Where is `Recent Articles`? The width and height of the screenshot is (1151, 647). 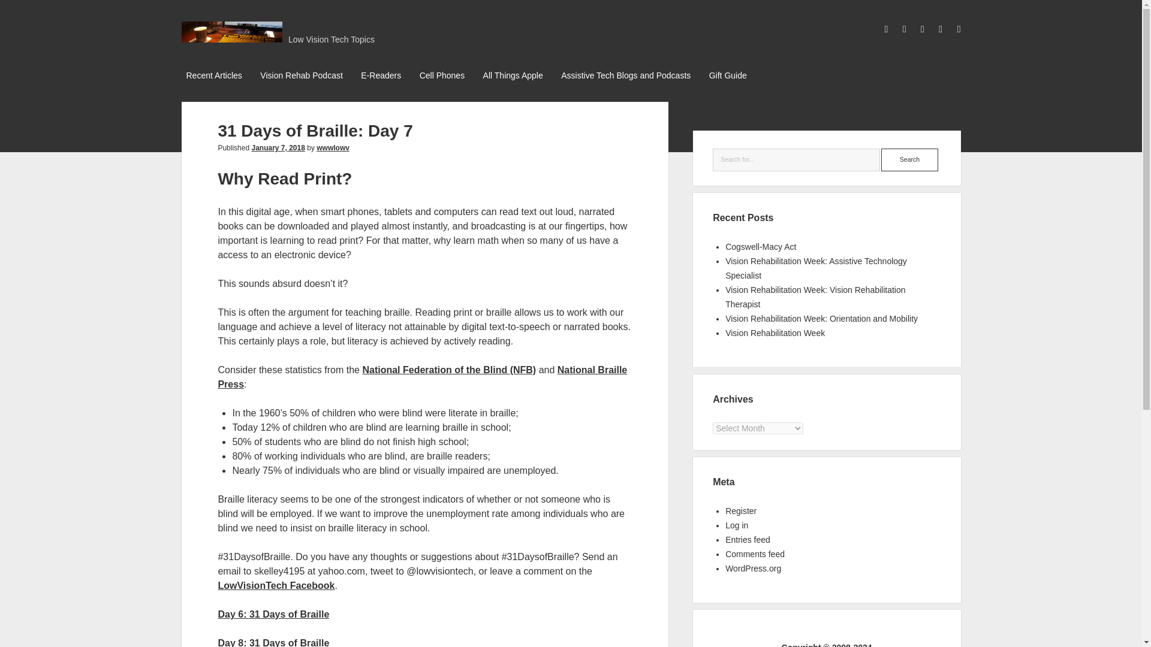
Recent Articles is located at coordinates (213, 76).